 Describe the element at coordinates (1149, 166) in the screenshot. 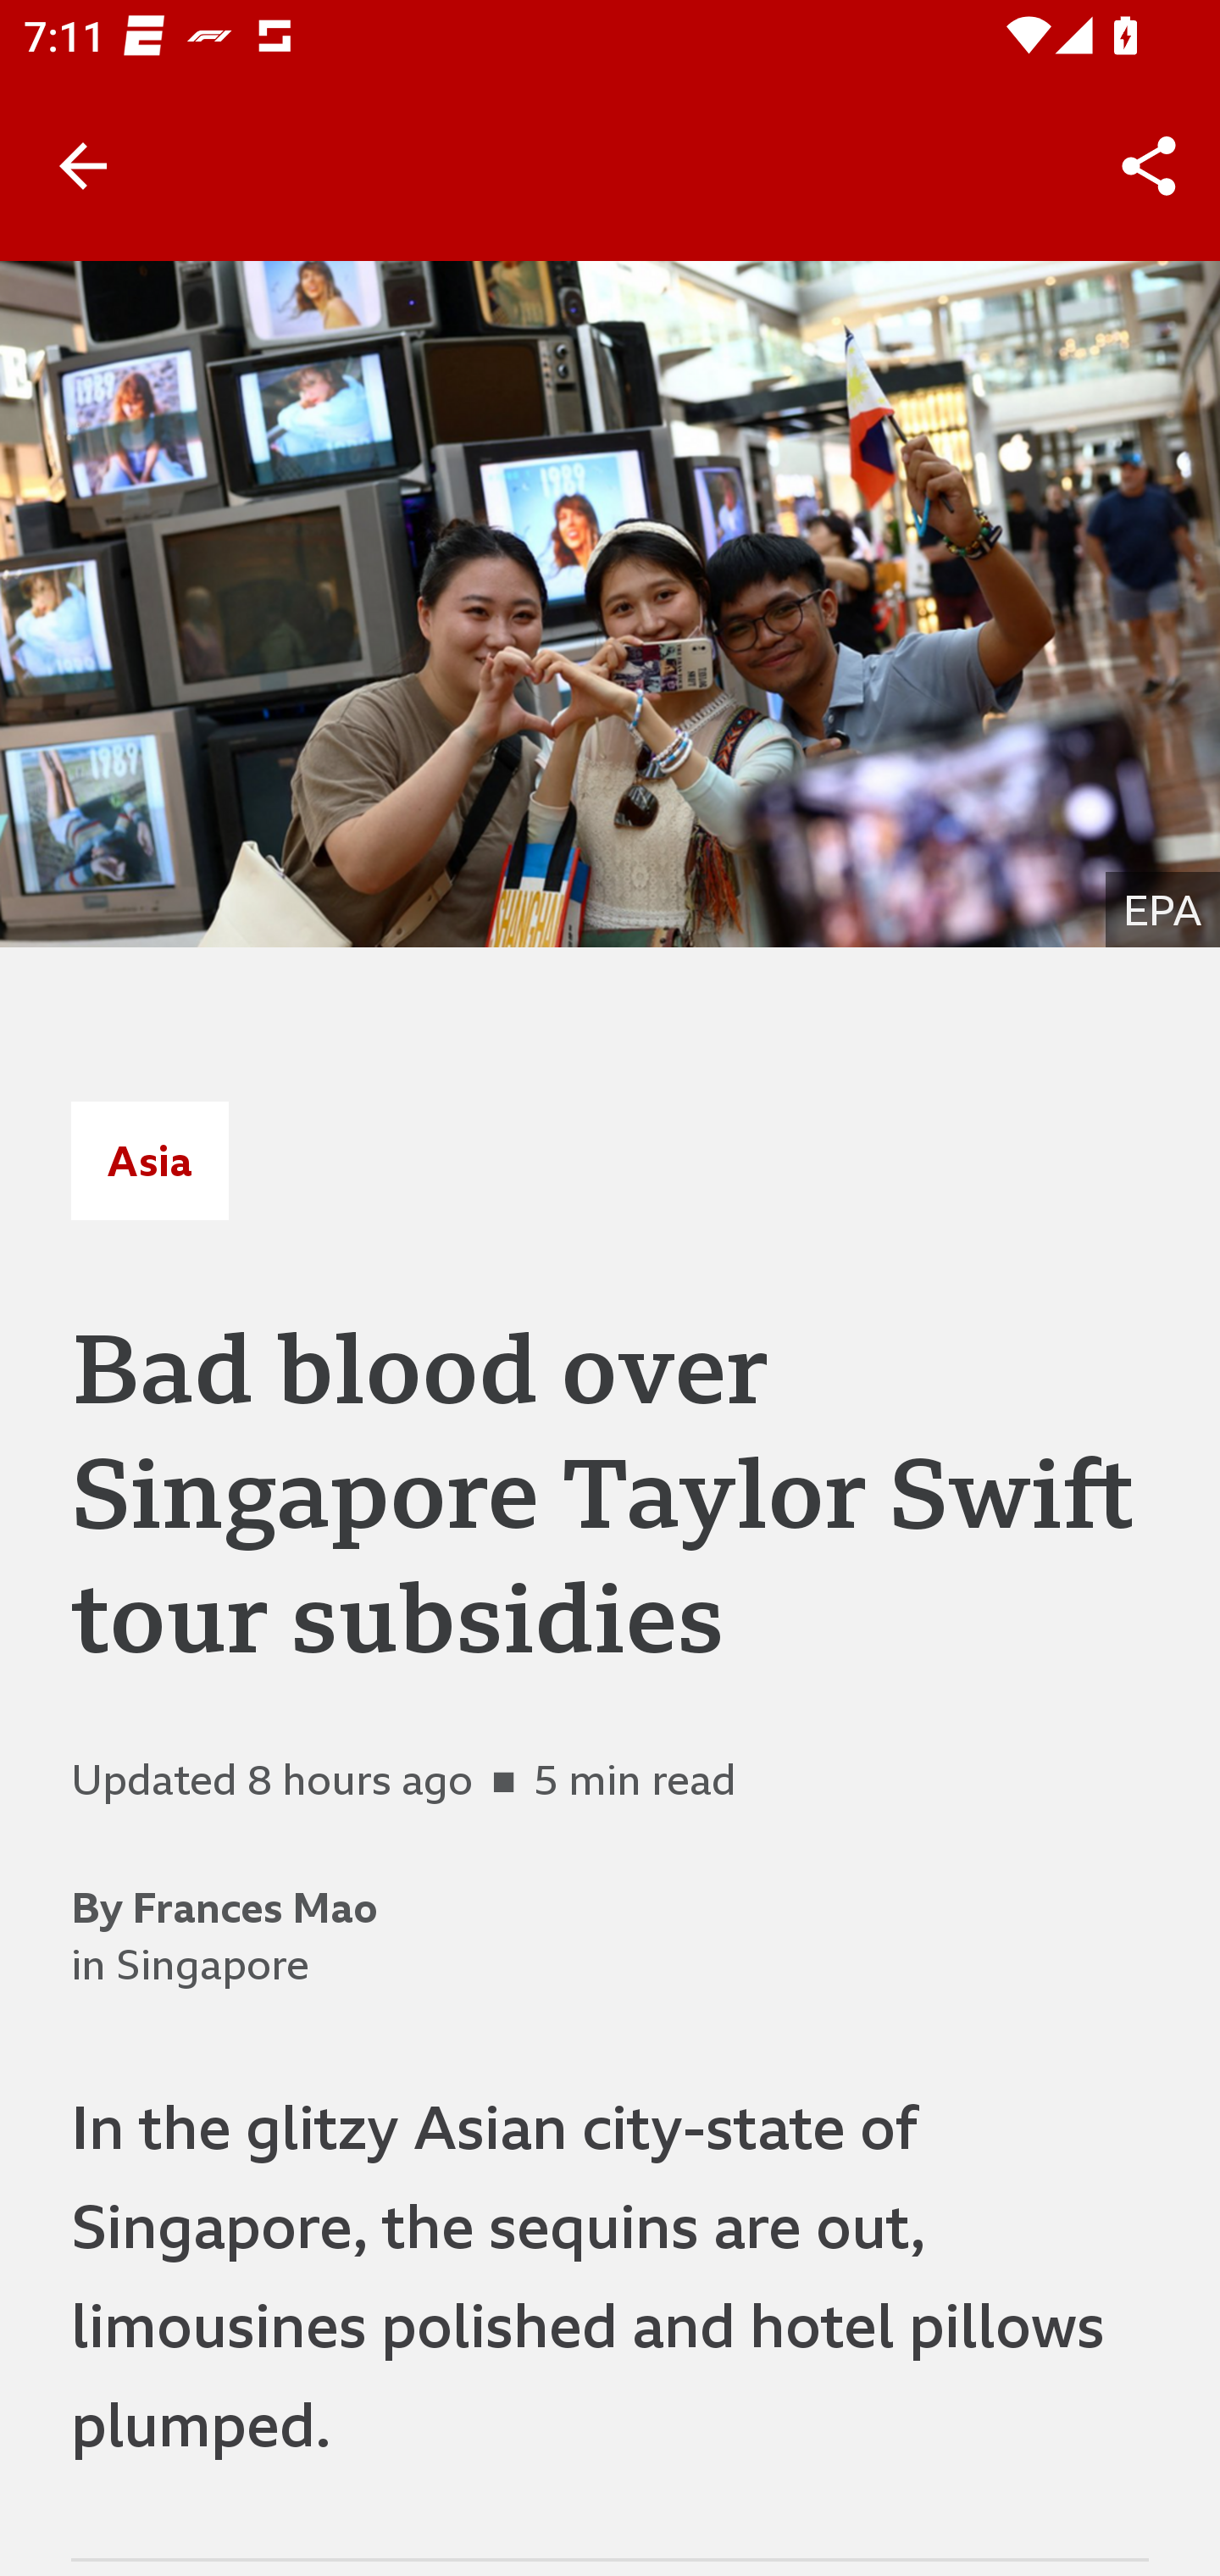

I see `Share` at that location.